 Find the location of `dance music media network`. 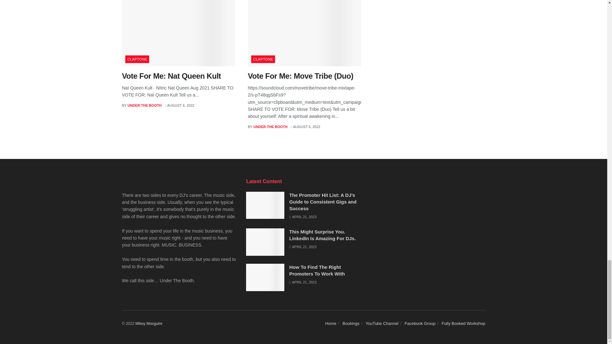

dance music media network is located at coordinates (149, 323).